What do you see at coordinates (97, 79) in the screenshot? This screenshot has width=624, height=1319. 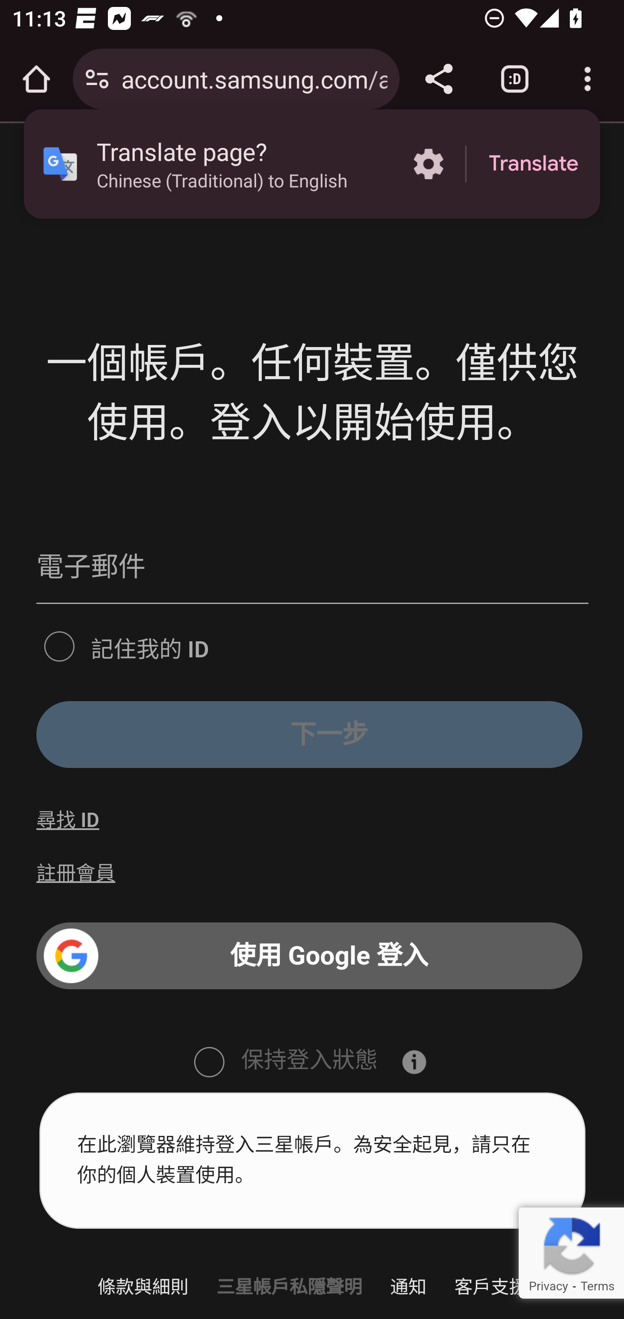 I see `Connection is secure` at bounding box center [97, 79].